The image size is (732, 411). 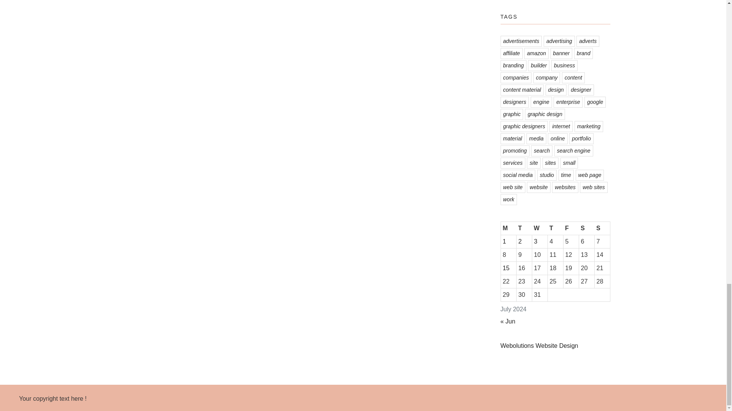 What do you see at coordinates (555, 228) in the screenshot?
I see `Thursday` at bounding box center [555, 228].